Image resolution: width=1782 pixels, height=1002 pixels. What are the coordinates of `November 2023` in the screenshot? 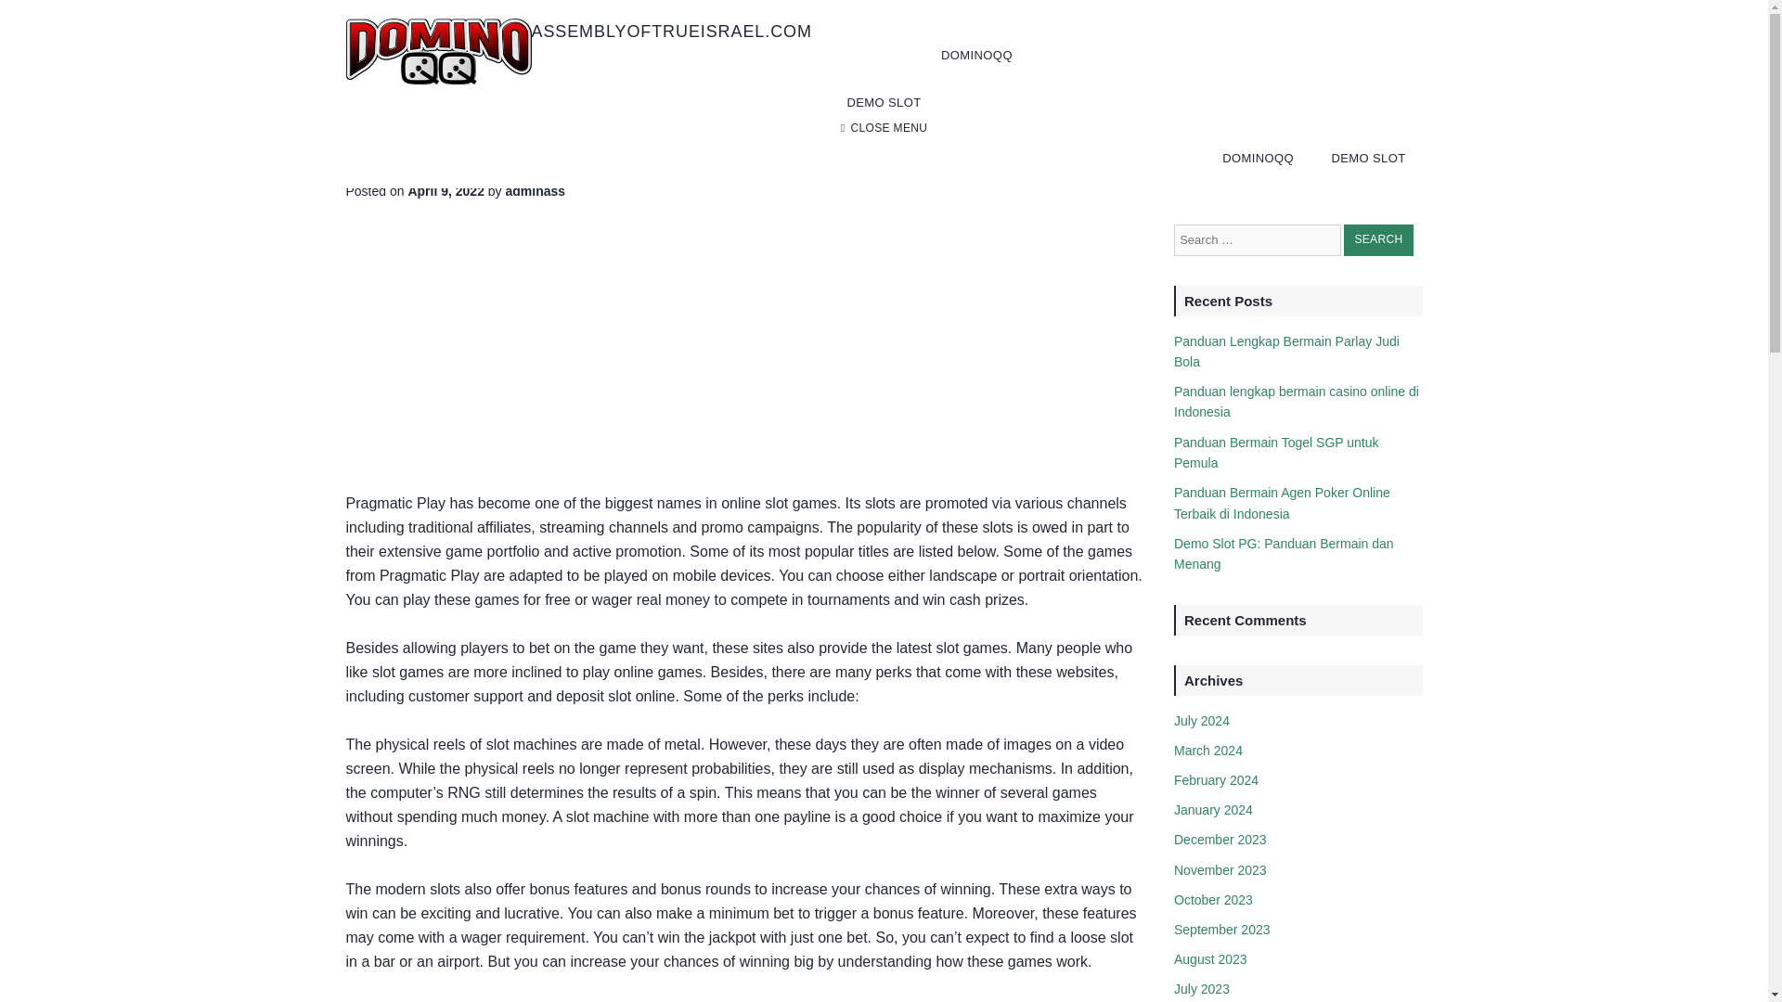 It's located at (1220, 870).